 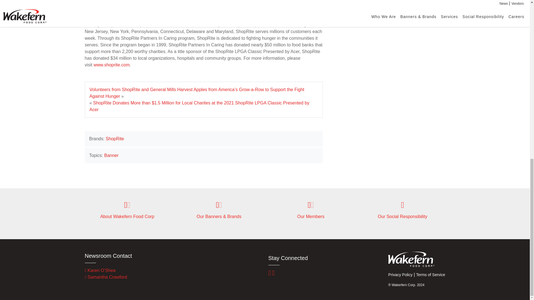 What do you see at coordinates (115, 139) in the screenshot?
I see `ShopRite` at bounding box center [115, 139].